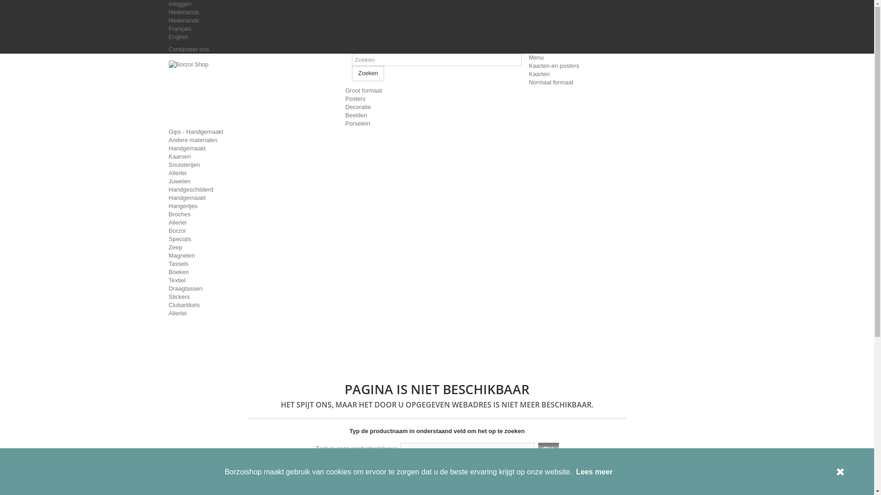 The width and height of the screenshot is (881, 495). What do you see at coordinates (554, 66) in the screenshot?
I see `Kaarten en posters` at bounding box center [554, 66].